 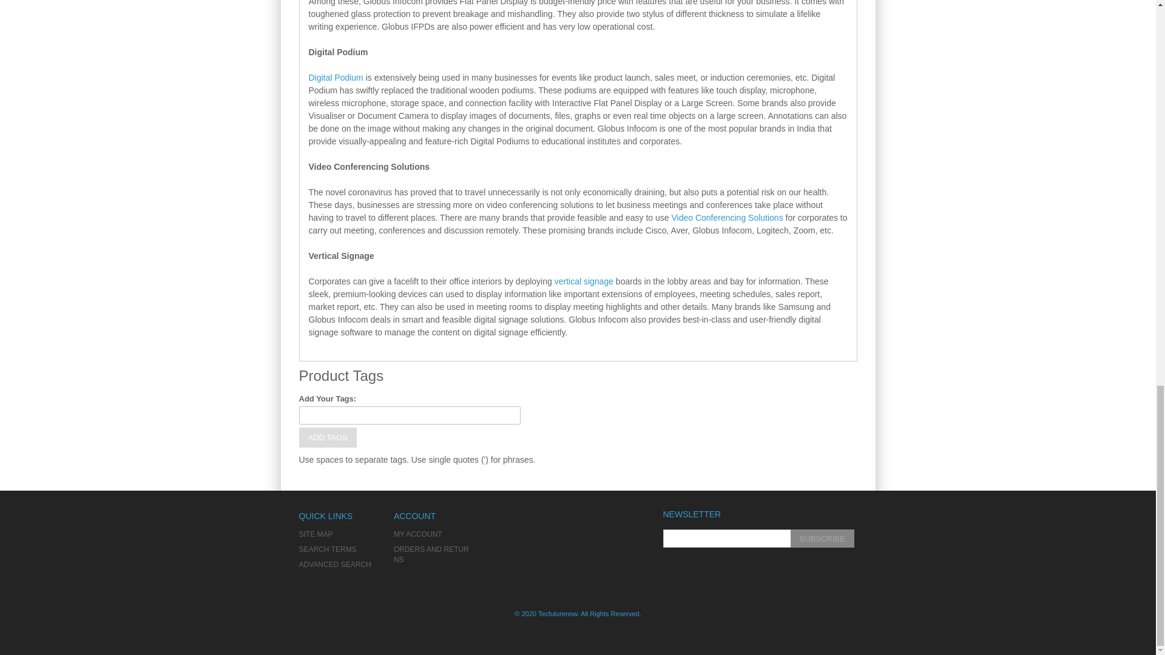 What do you see at coordinates (315, 534) in the screenshot?
I see `Site Map` at bounding box center [315, 534].